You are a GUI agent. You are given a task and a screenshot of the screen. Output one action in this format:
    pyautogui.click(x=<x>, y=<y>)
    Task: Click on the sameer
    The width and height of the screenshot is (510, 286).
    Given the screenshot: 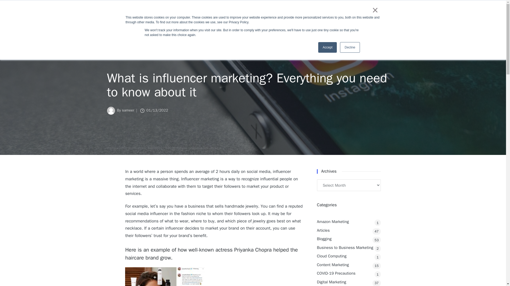 What is the action you would take?
    pyautogui.click(x=128, y=110)
    